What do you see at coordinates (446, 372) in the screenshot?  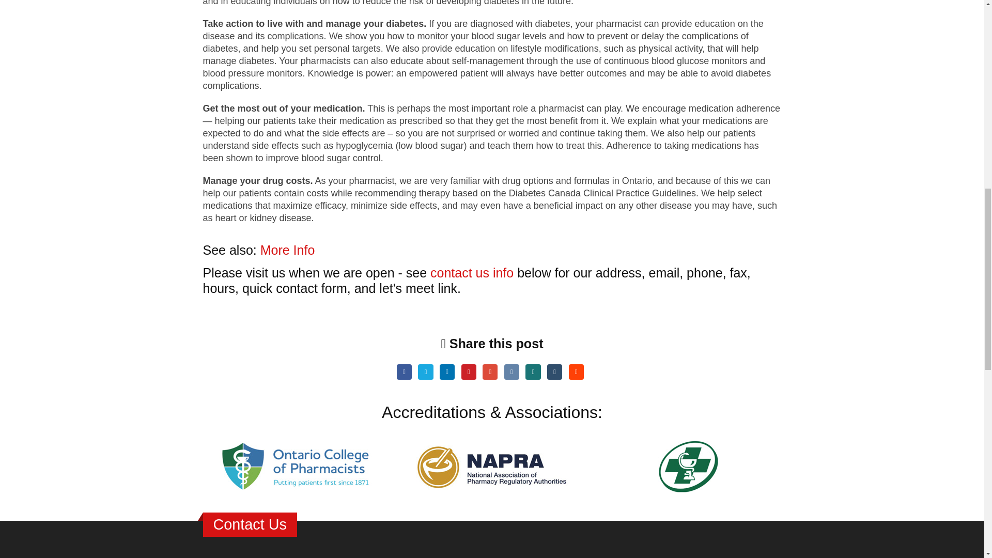 I see `LinkedIn` at bounding box center [446, 372].